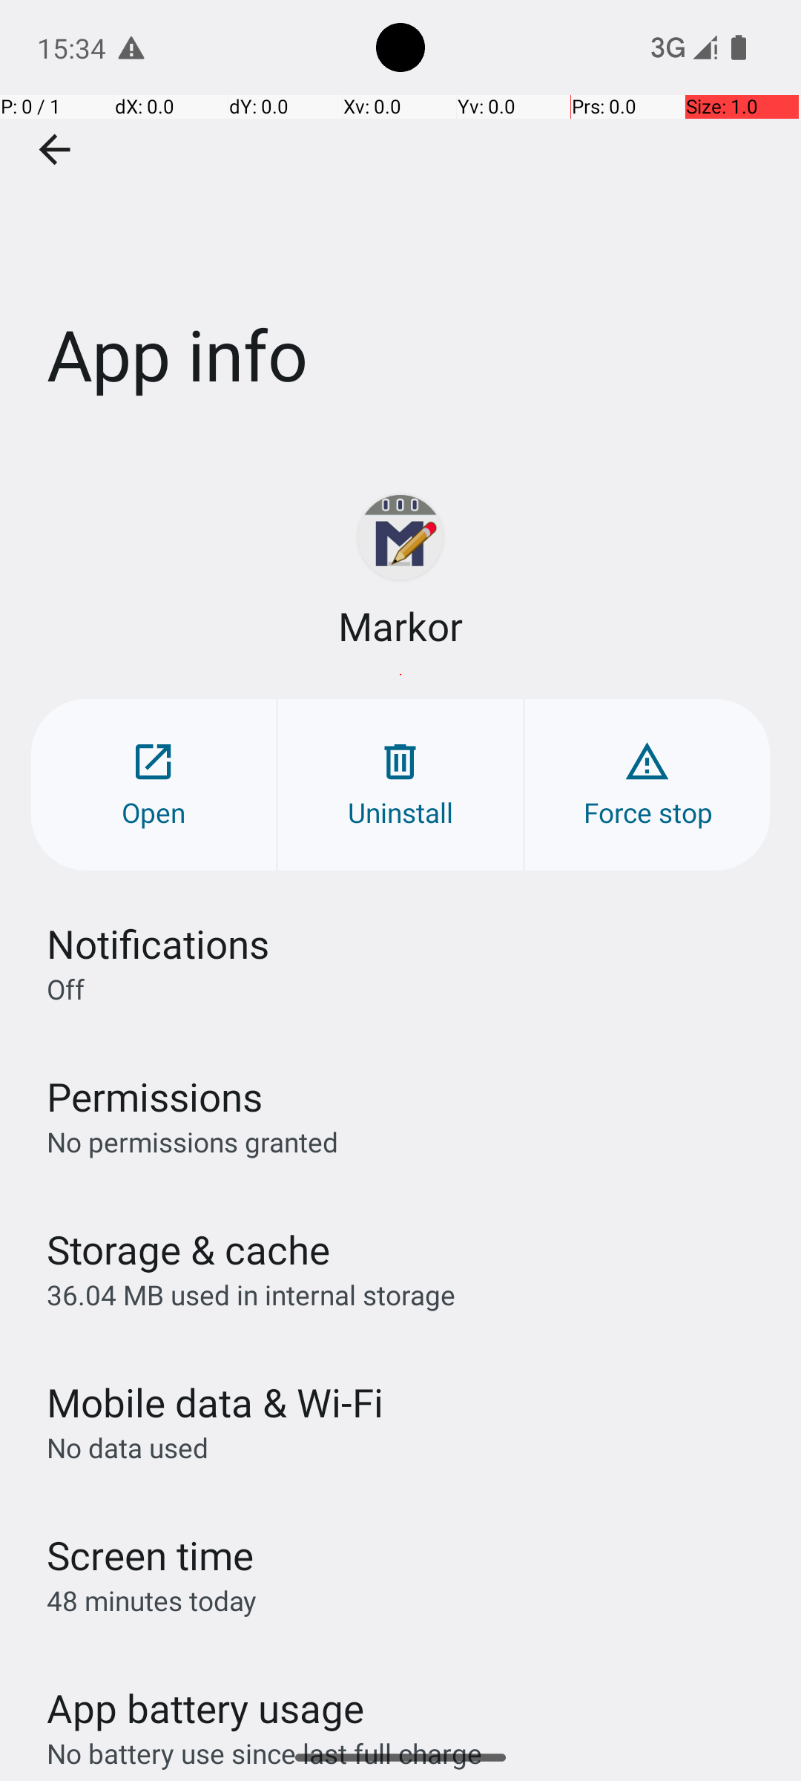  What do you see at coordinates (400, 222) in the screenshot?
I see `App info` at bounding box center [400, 222].